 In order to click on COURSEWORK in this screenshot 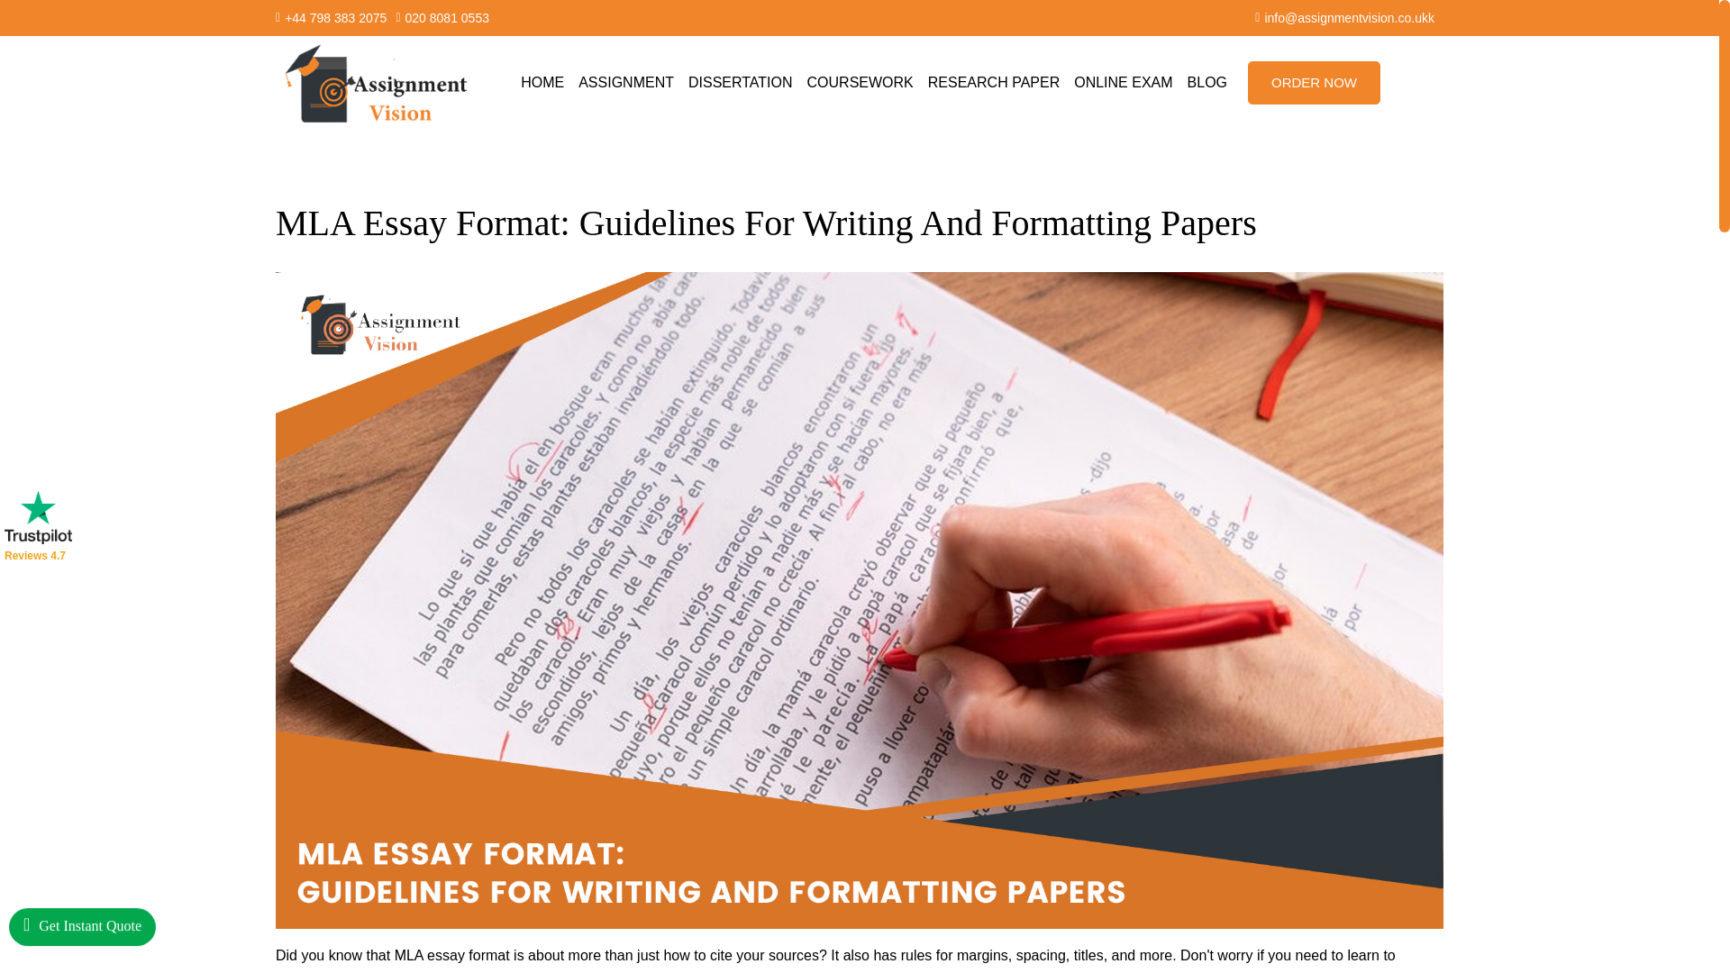, I will do `click(860, 82)`.